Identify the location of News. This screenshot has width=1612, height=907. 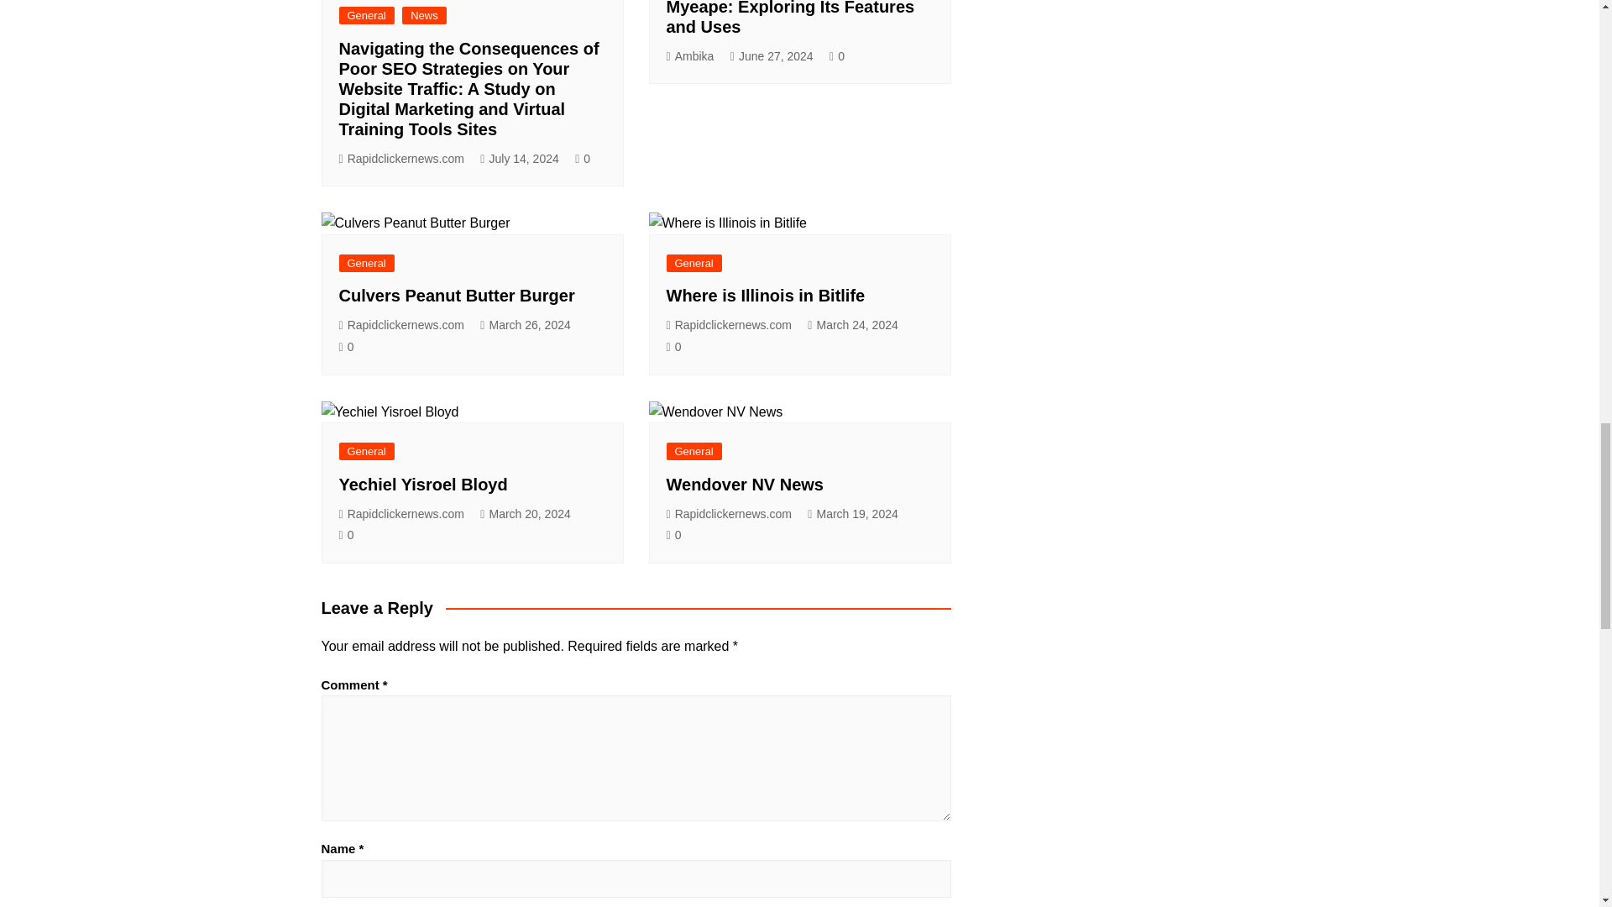
(423, 15).